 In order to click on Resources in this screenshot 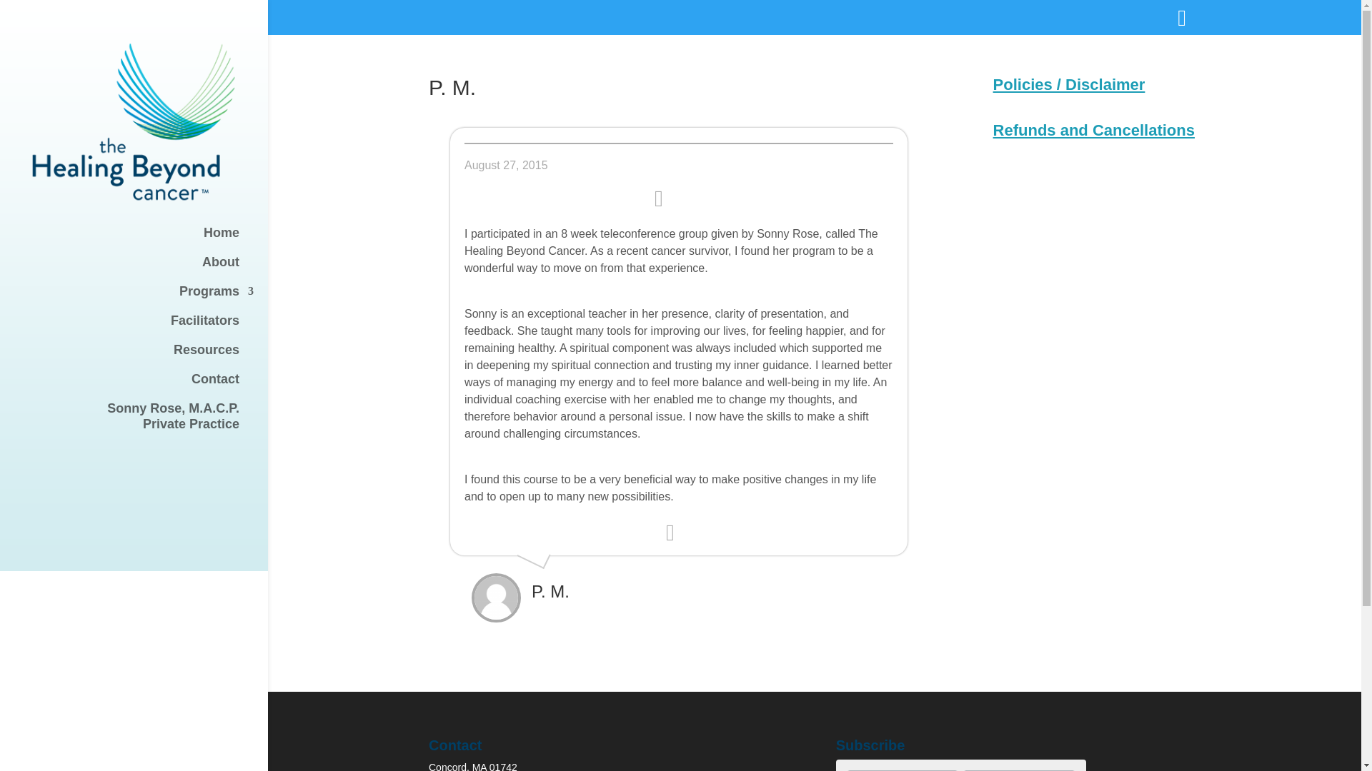, I will do `click(148, 423)`.